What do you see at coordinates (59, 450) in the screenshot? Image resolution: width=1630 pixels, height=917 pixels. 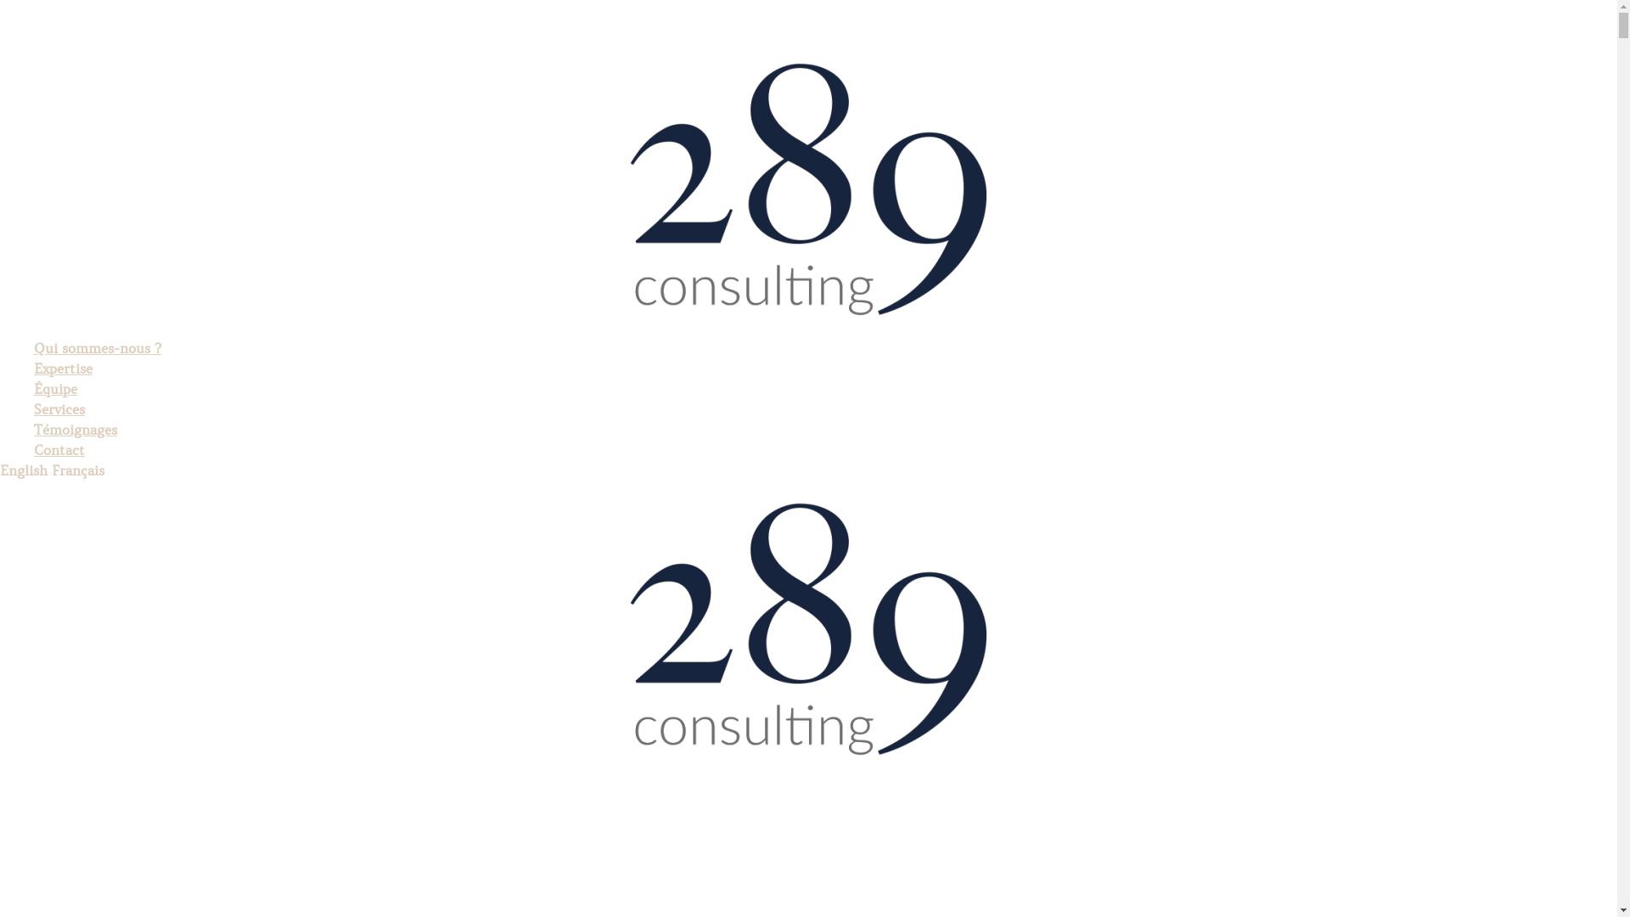 I see `Contact` at bounding box center [59, 450].